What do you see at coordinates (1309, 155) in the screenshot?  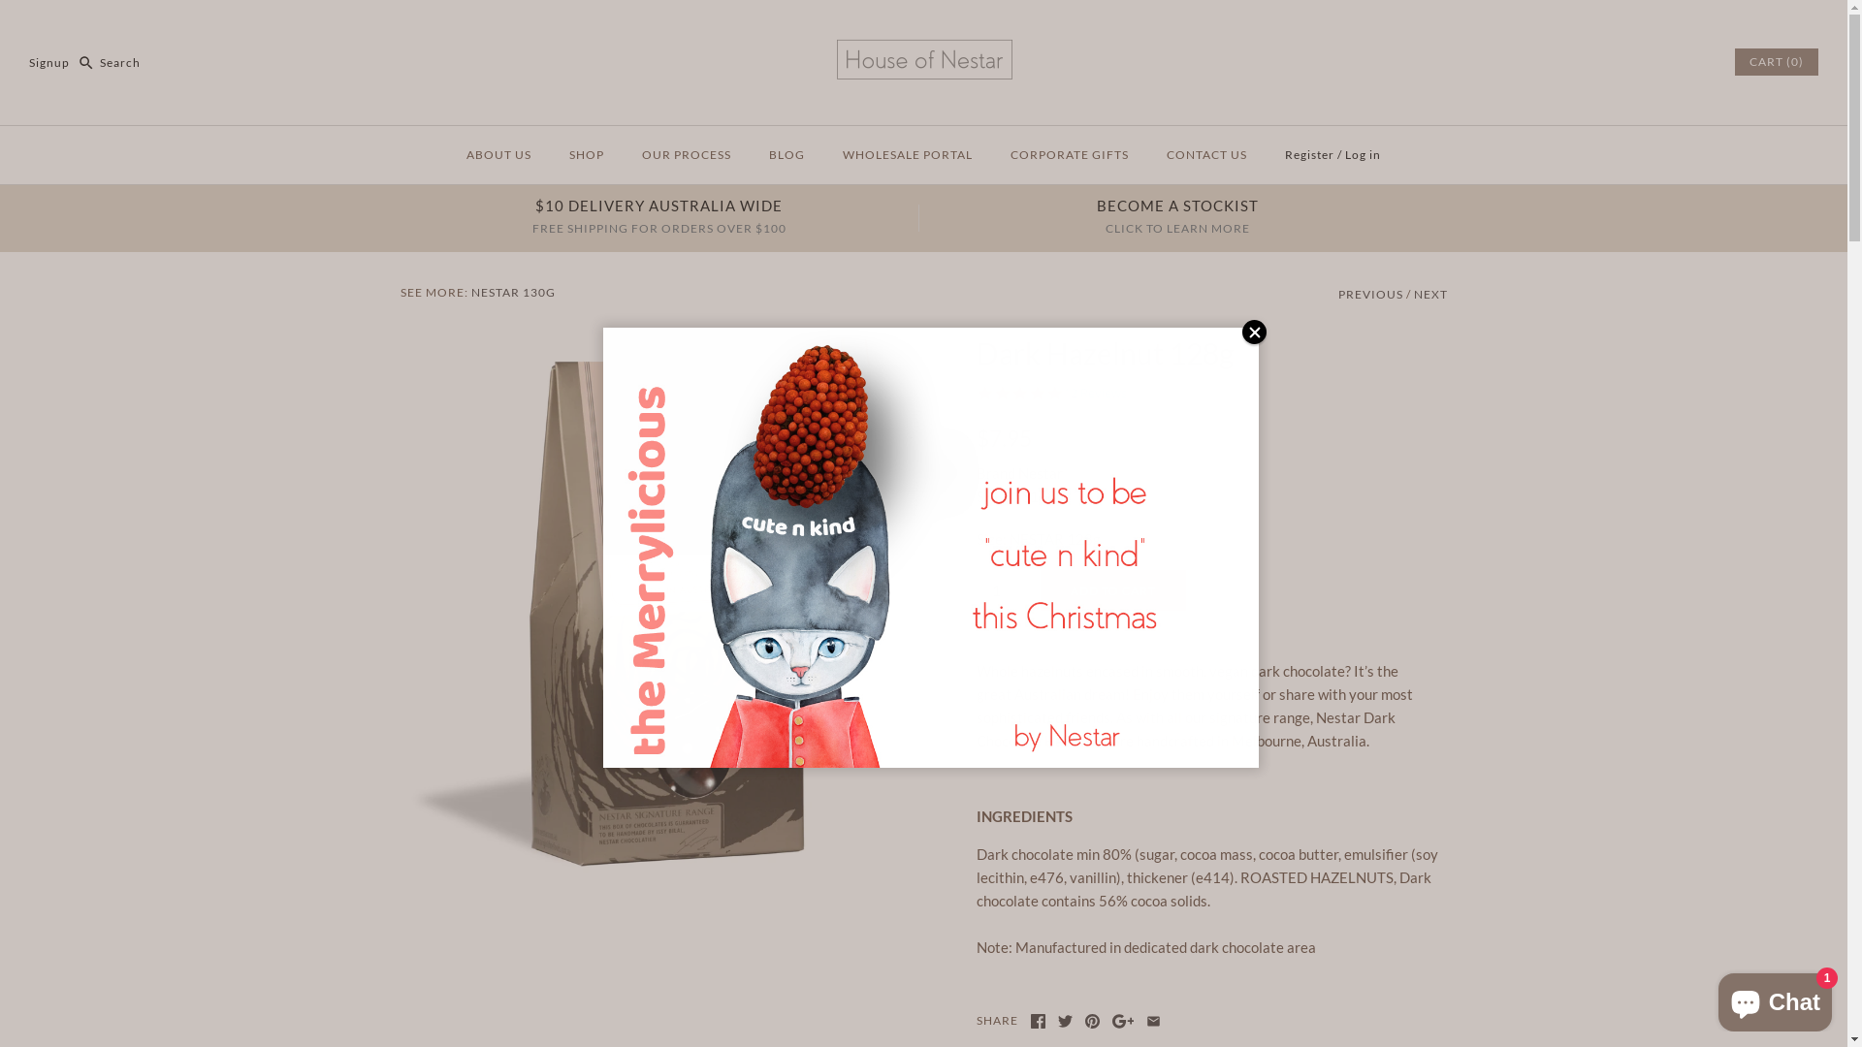 I see `Register` at bounding box center [1309, 155].